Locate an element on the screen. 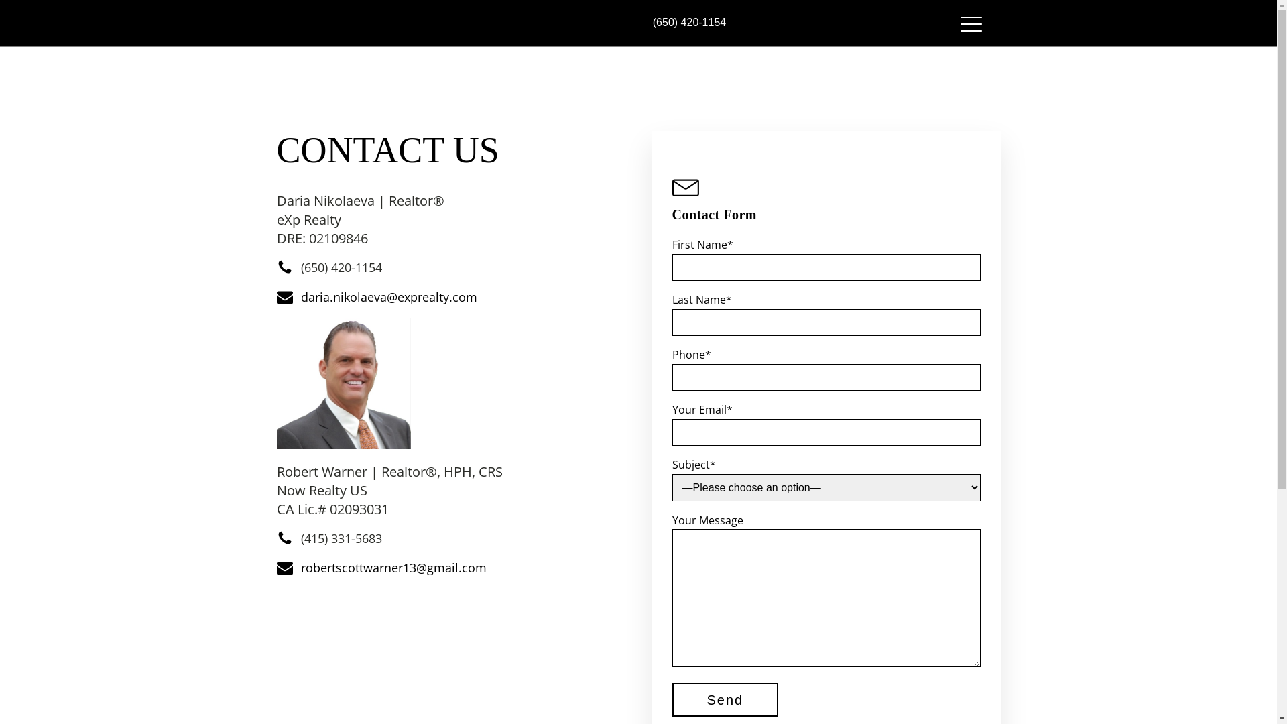  (650) 420-1154 is located at coordinates (341, 268).